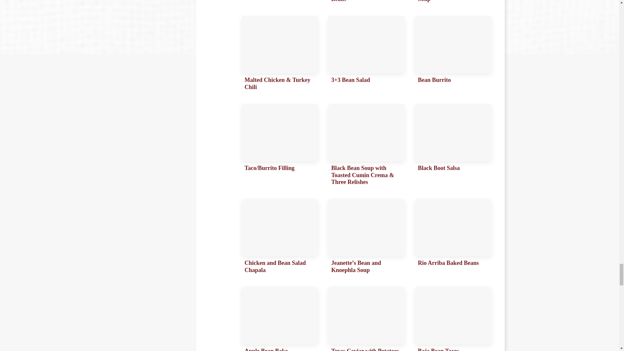  What do you see at coordinates (453, 3) in the screenshot?
I see `Checkered Black Bean Soup` at bounding box center [453, 3].